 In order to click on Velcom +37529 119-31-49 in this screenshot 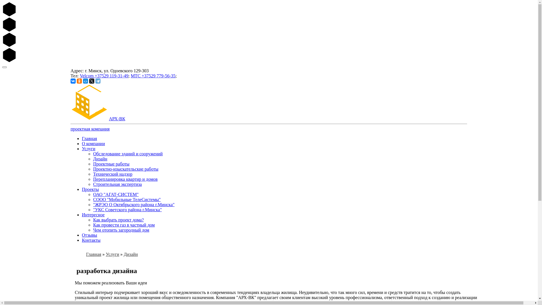, I will do `click(104, 76)`.